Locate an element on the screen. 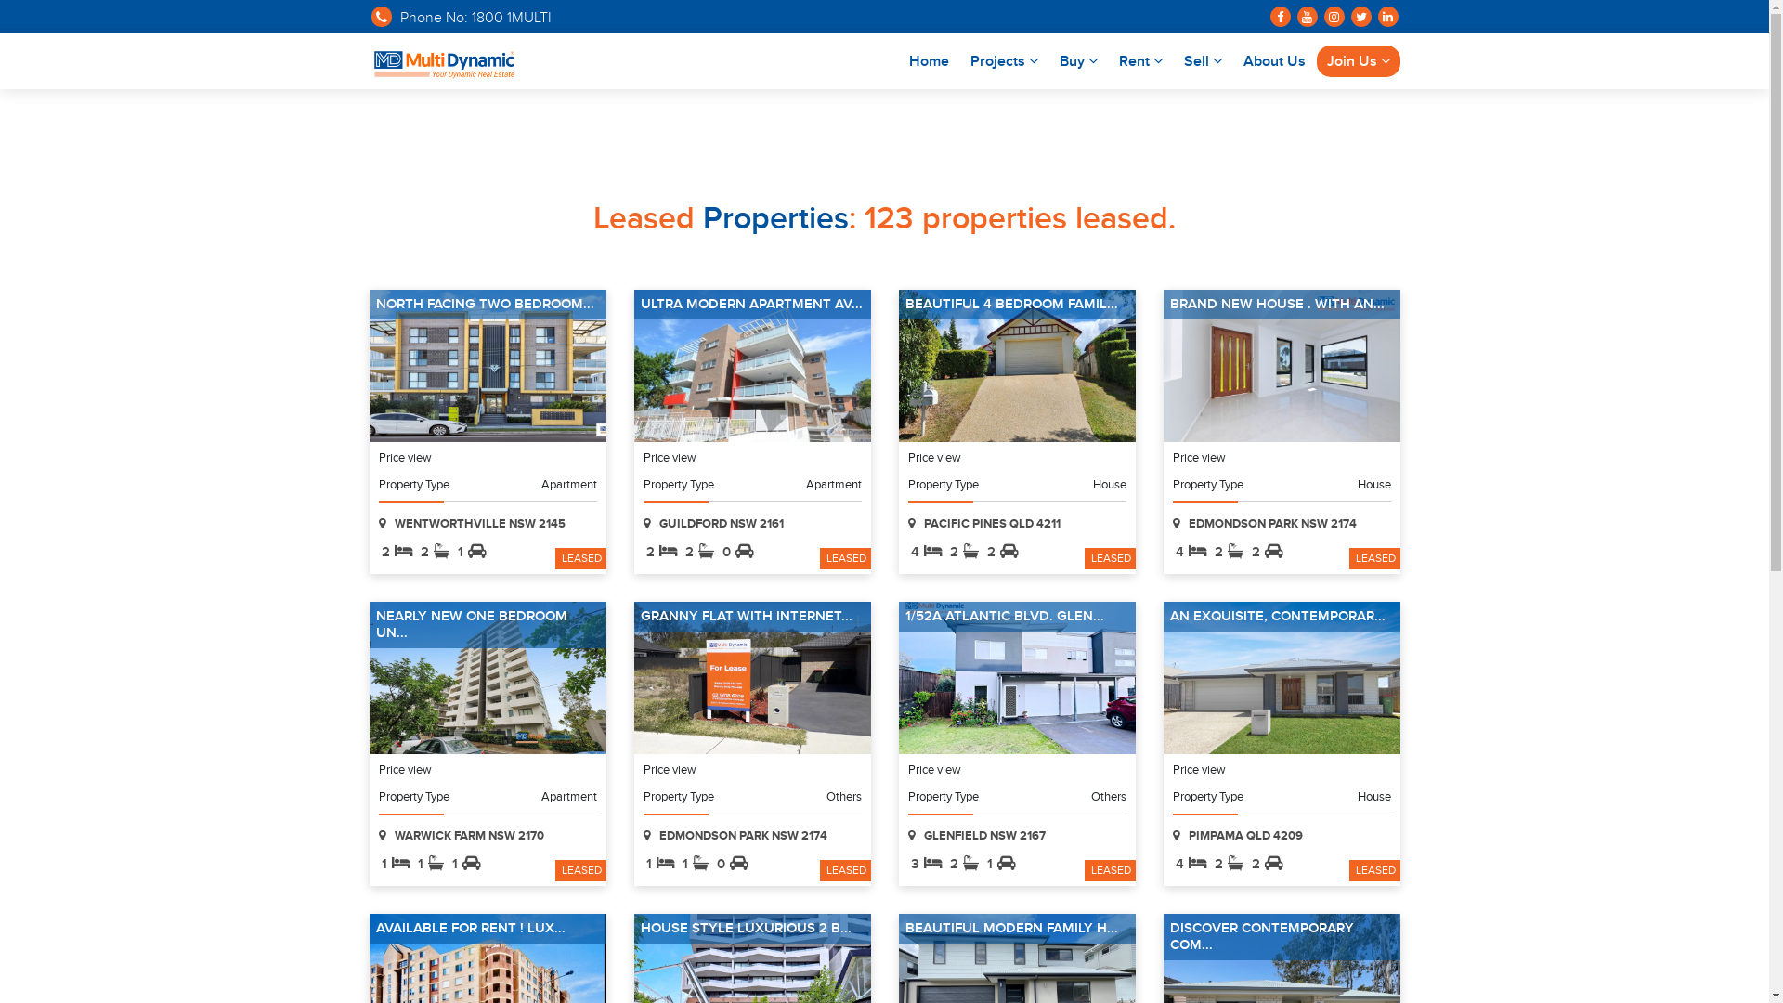 This screenshot has width=1783, height=1003. Buy is located at coordinates (1079, 60).